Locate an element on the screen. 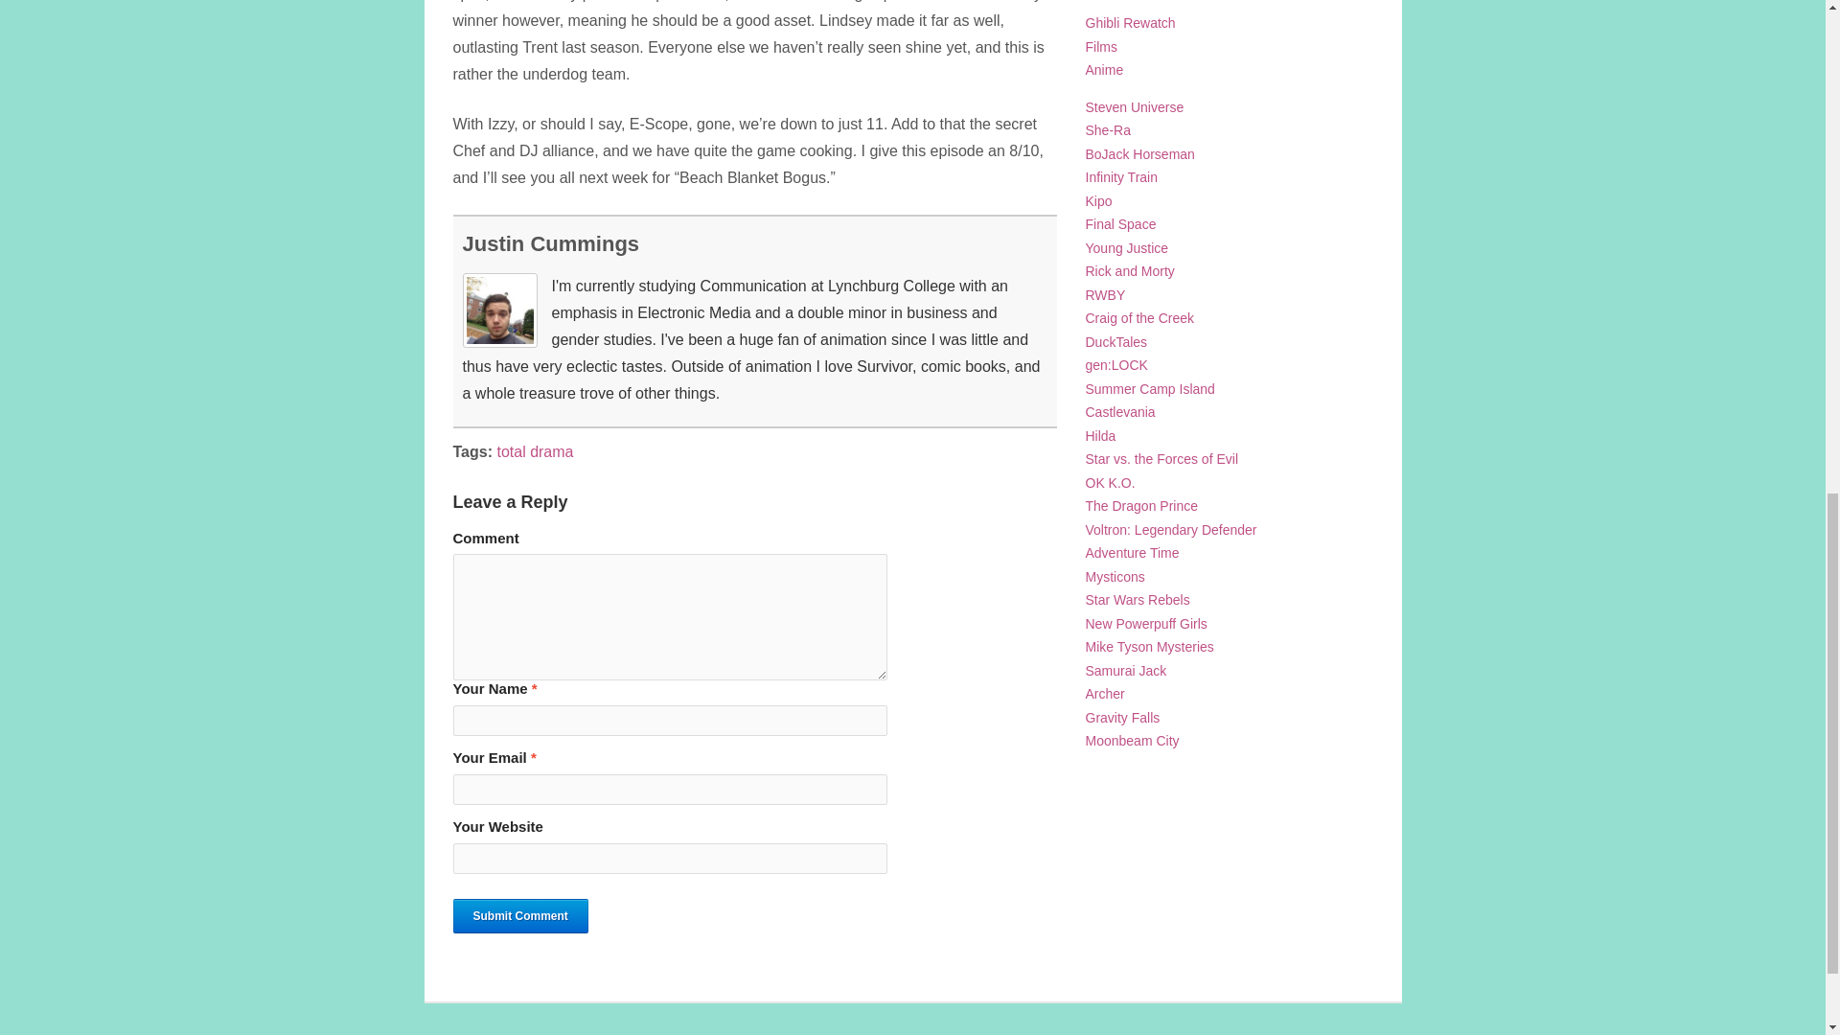 The height and width of the screenshot is (1035, 1840). Craig of the Creek is located at coordinates (1139, 318).